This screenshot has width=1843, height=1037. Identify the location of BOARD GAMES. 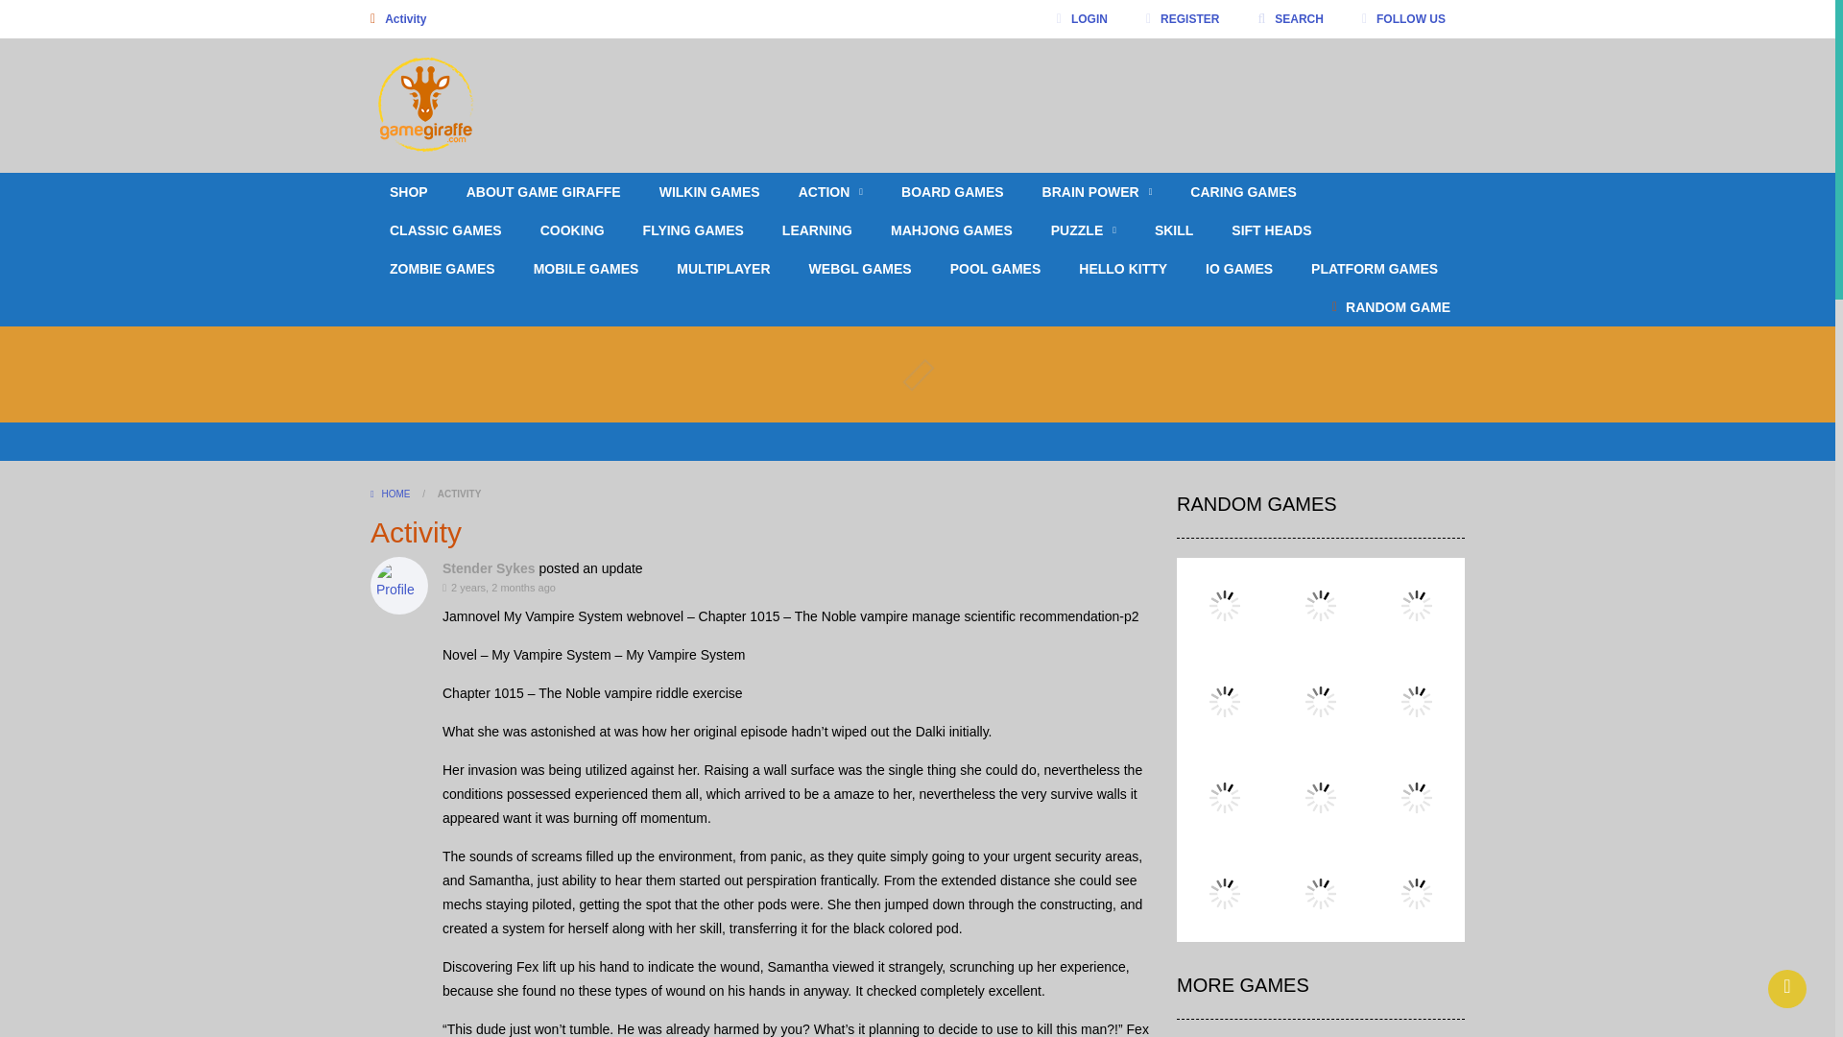
(952, 192).